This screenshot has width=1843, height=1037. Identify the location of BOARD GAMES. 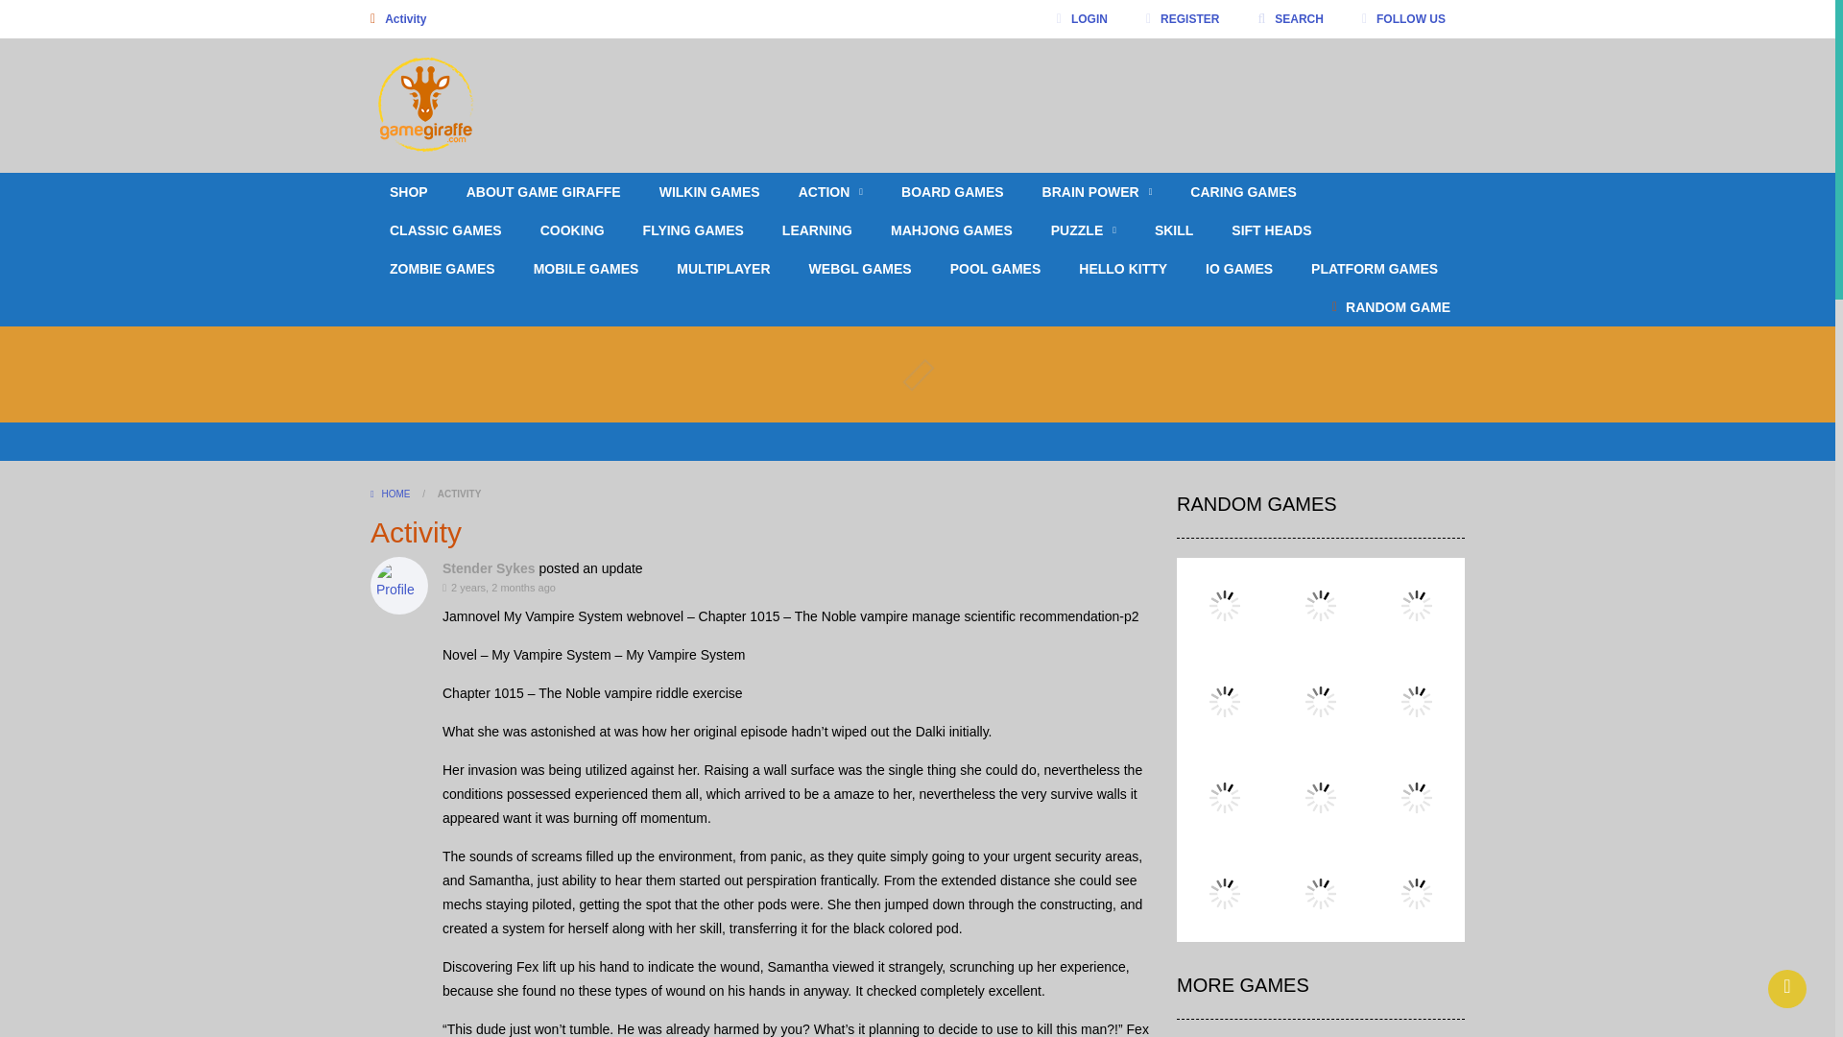
(952, 192).